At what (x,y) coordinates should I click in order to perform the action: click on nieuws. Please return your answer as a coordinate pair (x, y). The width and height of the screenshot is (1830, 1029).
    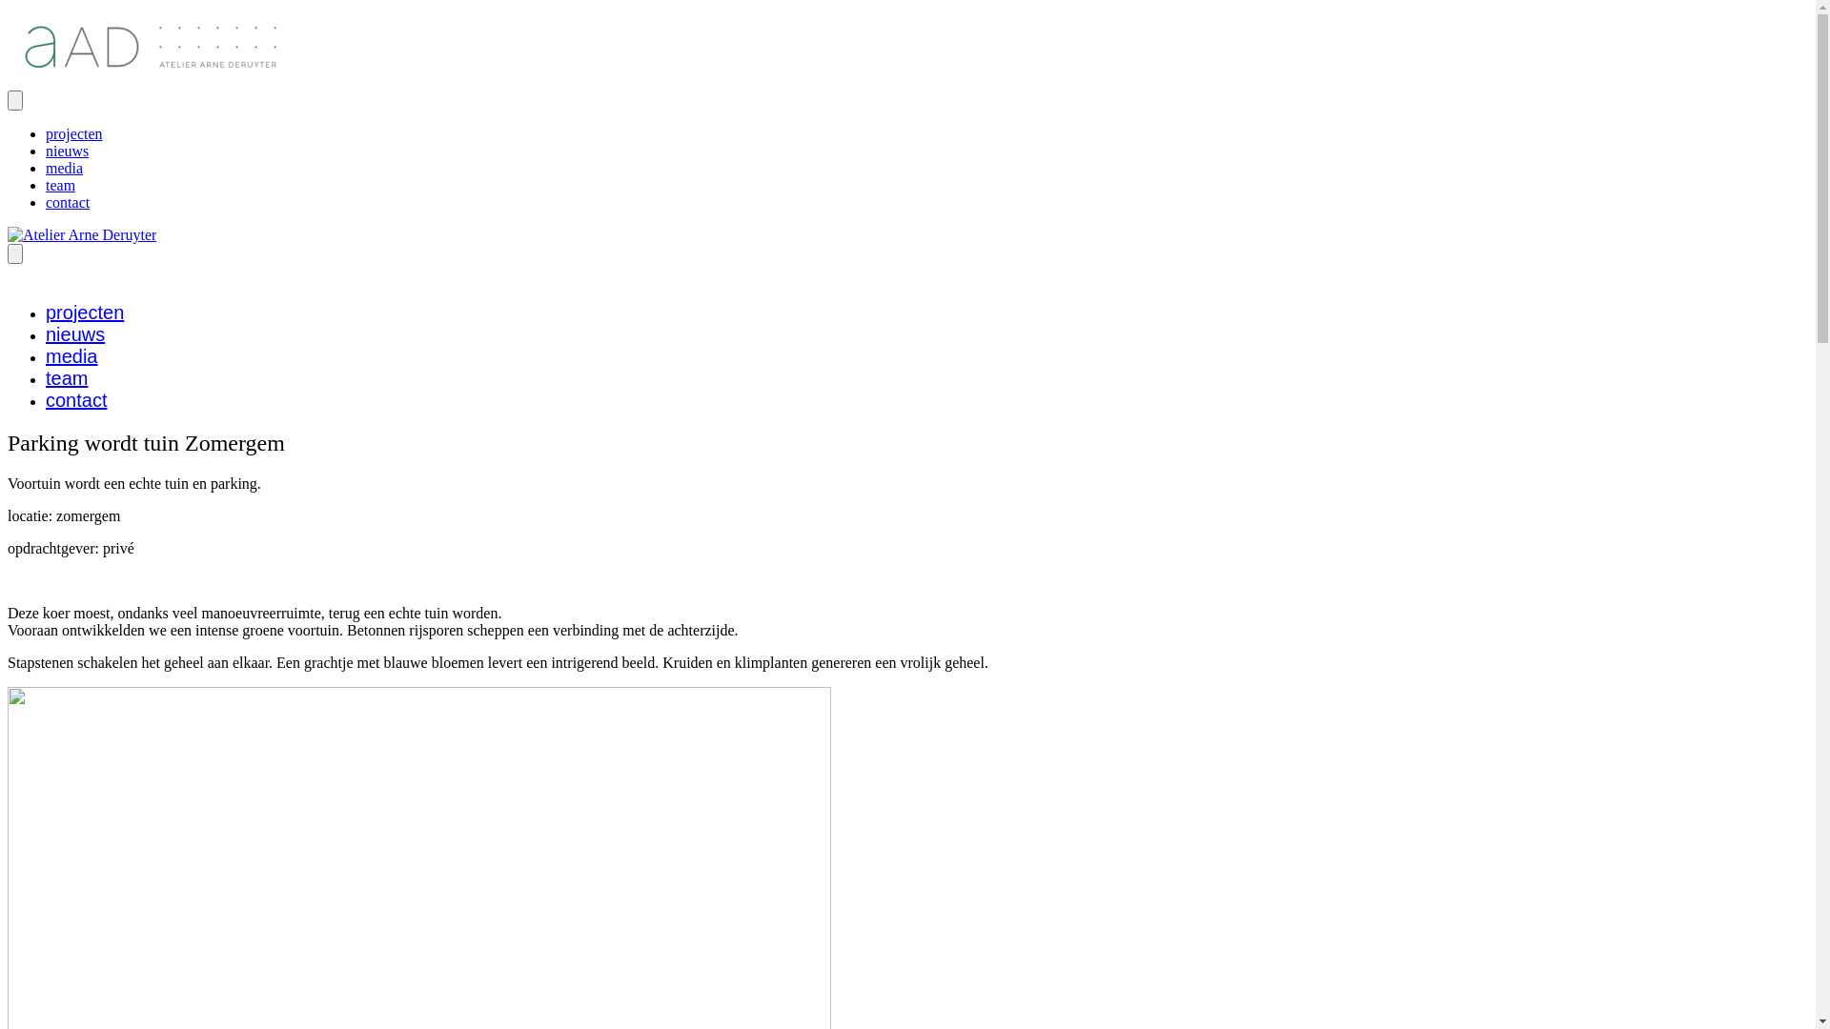
    Looking at the image, I should click on (75, 334).